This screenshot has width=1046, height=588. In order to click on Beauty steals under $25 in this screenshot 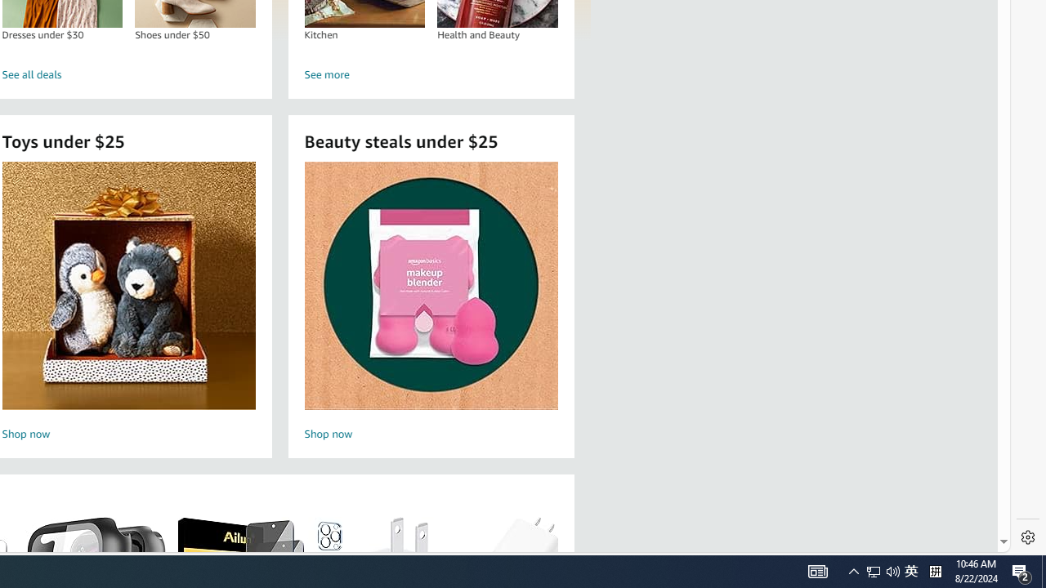, I will do `click(430, 286)`.